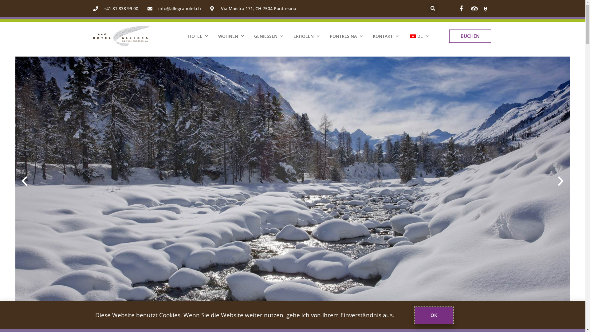 This screenshot has height=332, width=590. What do you see at coordinates (253, 9) in the screenshot?
I see `Via Maistra 171, CH-7504 Pontresina` at bounding box center [253, 9].